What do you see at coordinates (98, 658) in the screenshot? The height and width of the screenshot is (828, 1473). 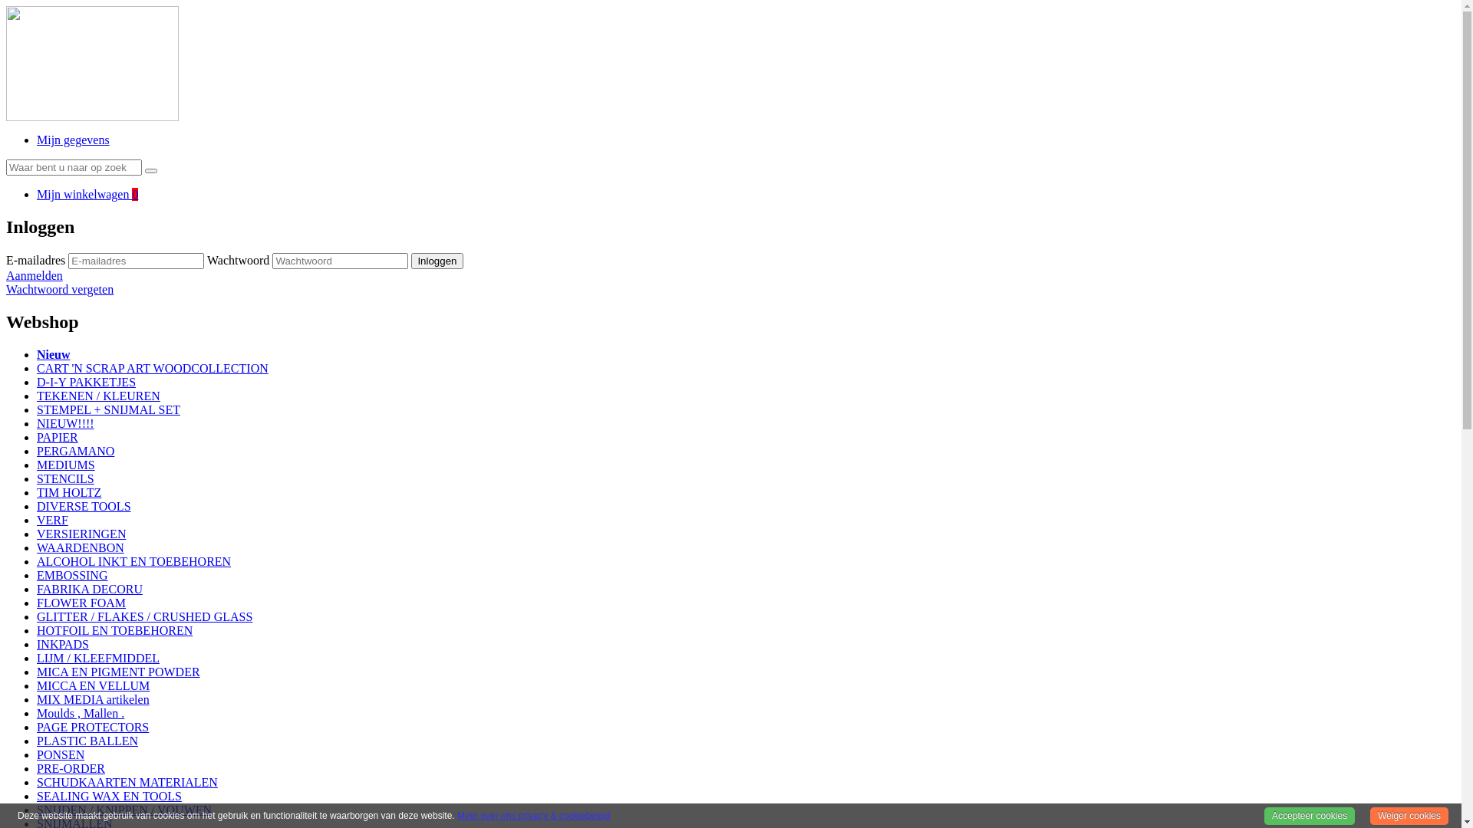 I see `LIJM / KLEEFMIDDEL` at bounding box center [98, 658].